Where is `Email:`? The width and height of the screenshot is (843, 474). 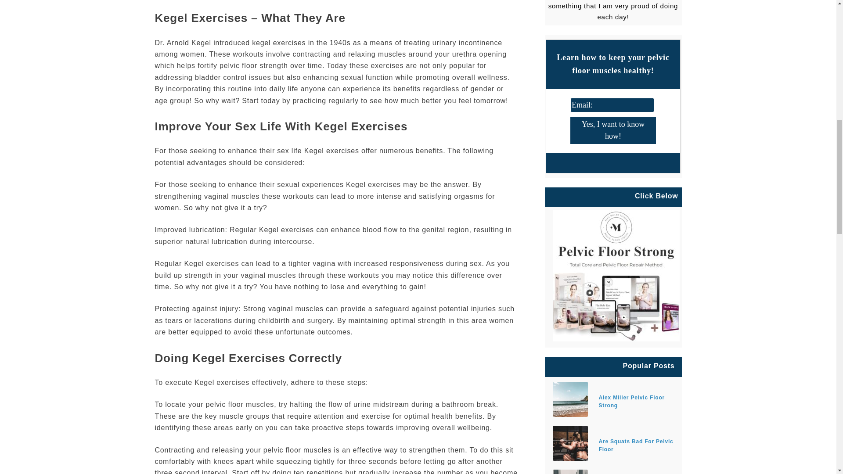 Email: is located at coordinates (612, 104).